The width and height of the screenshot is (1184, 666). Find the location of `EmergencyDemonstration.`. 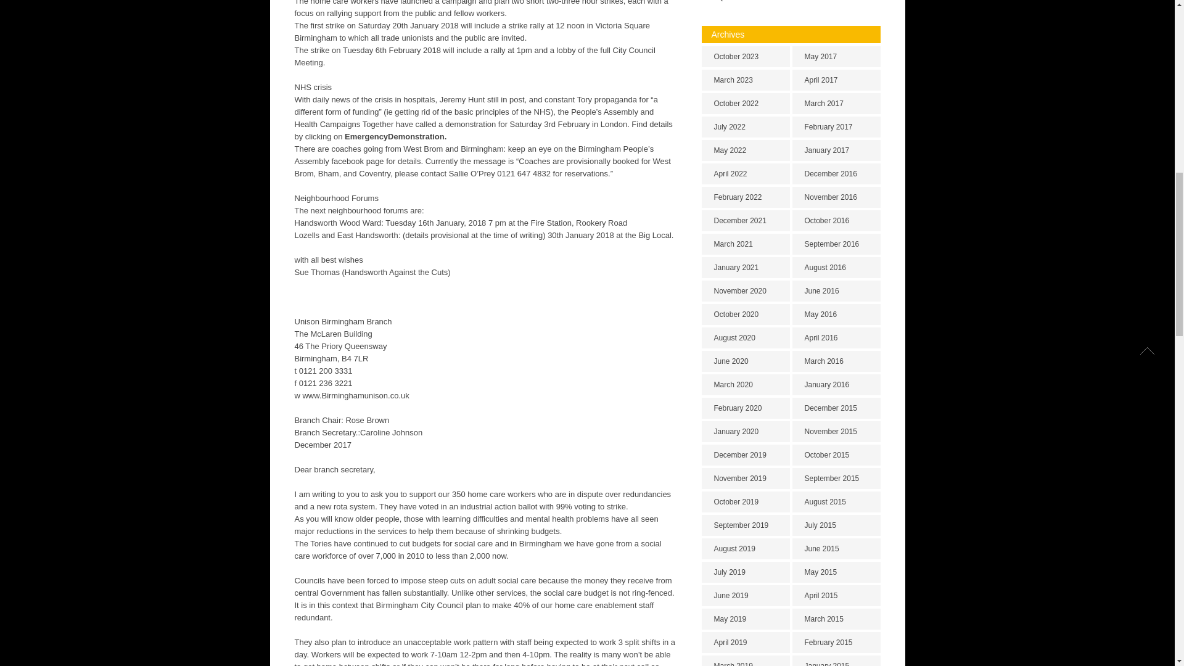

EmergencyDemonstration. is located at coordinates (395, 136).